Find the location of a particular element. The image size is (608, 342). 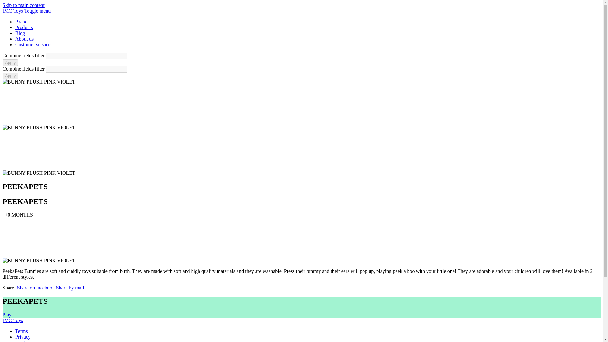

Products is located at coordinates (24, 27).